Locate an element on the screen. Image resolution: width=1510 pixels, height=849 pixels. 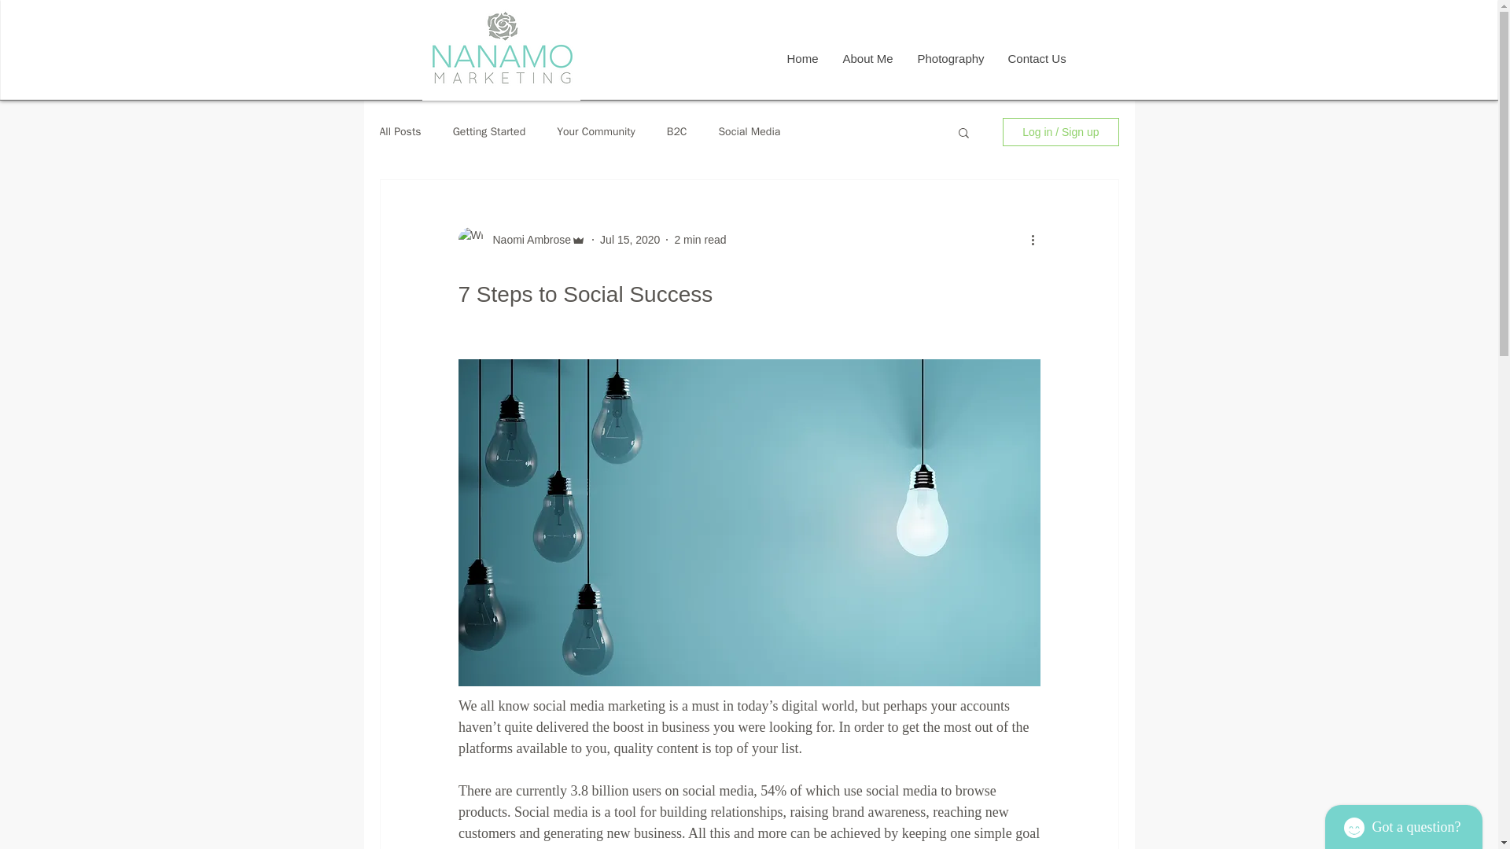
Naomi Ambrose is located at coordinates (527, 239).